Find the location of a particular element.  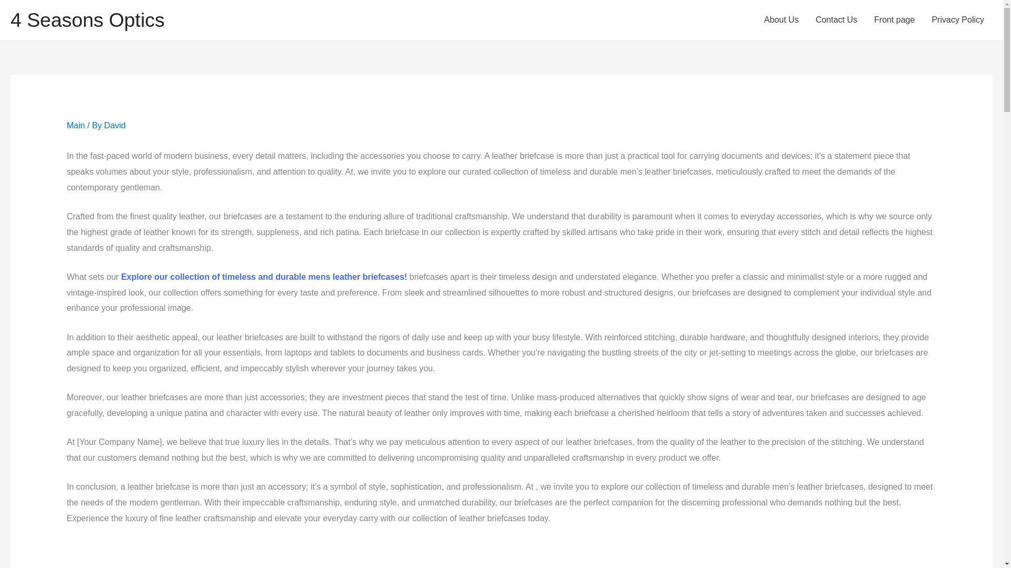

David is located at coordinates (115, 125).